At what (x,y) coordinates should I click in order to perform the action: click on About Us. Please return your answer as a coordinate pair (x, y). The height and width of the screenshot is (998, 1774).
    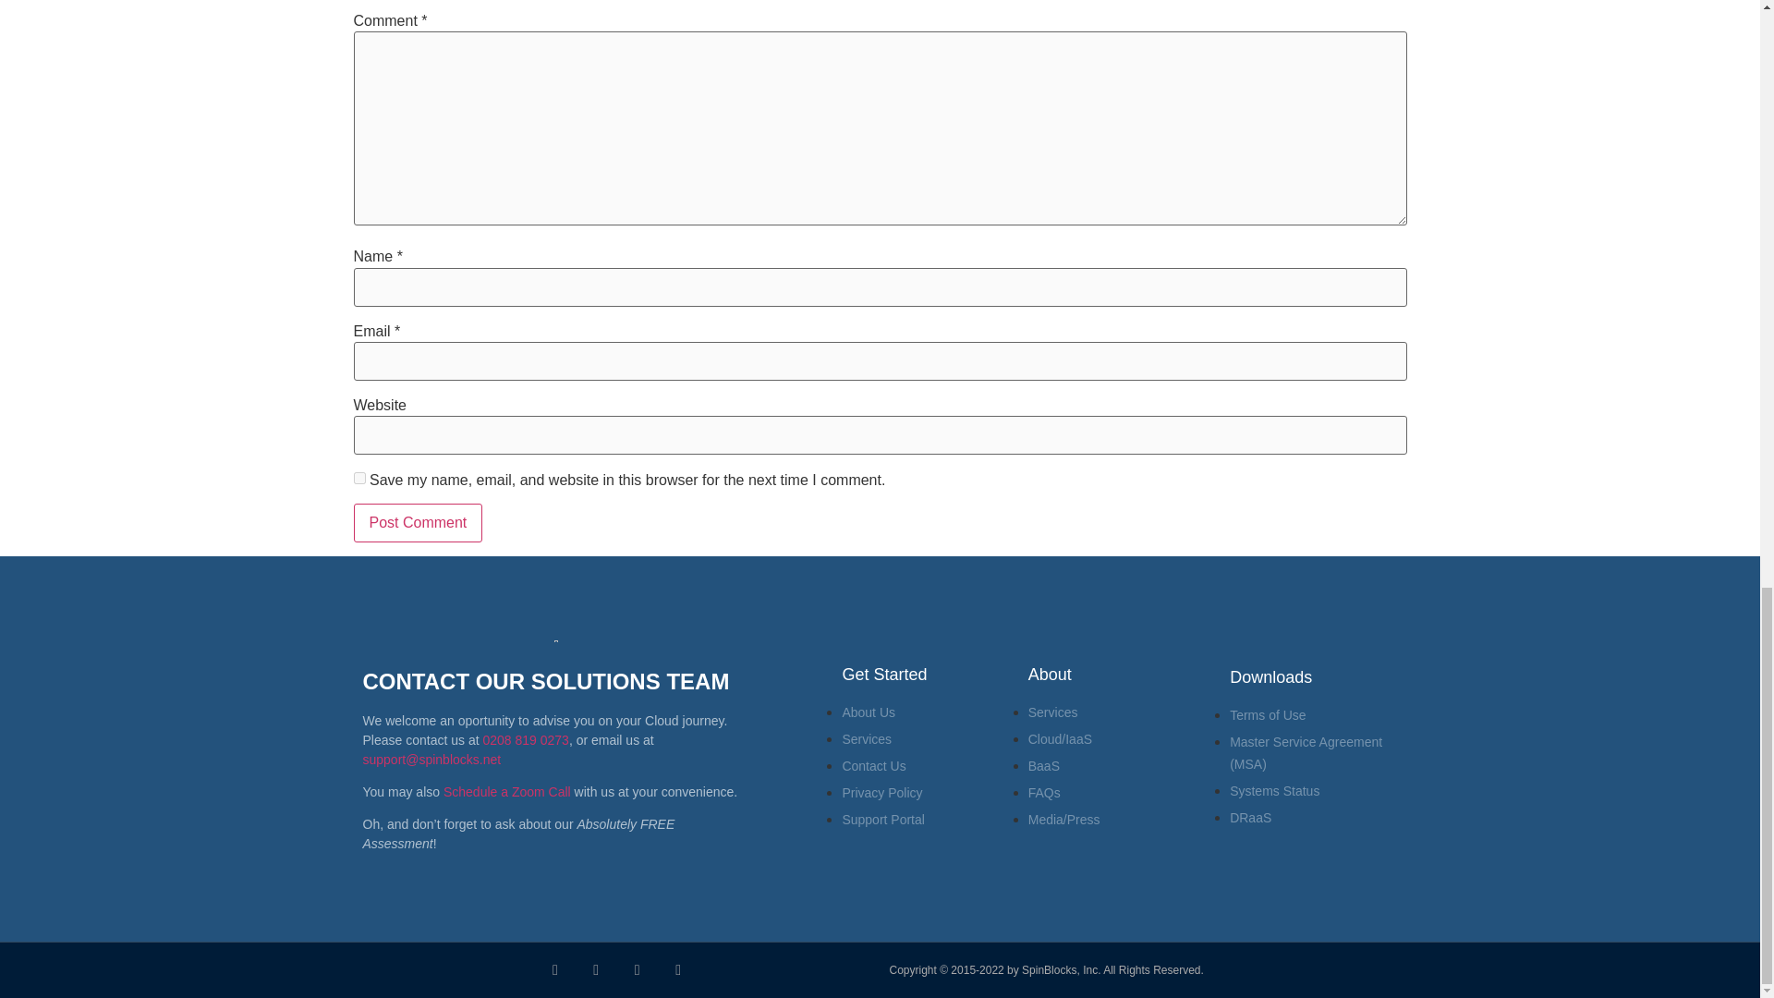
    Looking at the image, I should click on (869, 712).